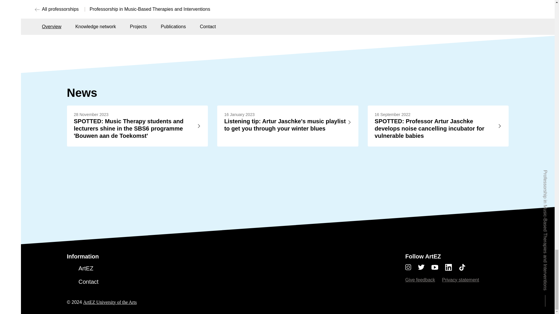  What do you see at coordinates (452, 267) in the screenshot?
I see `linkedin` at bounding box center [452, 267].